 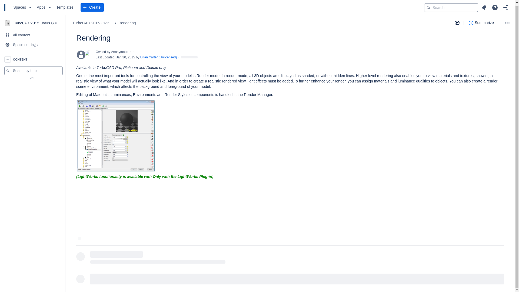 What do you see at coordinates (32, 43) in the screenshot?
I see `Space settings` at bounding box center [32, 43].